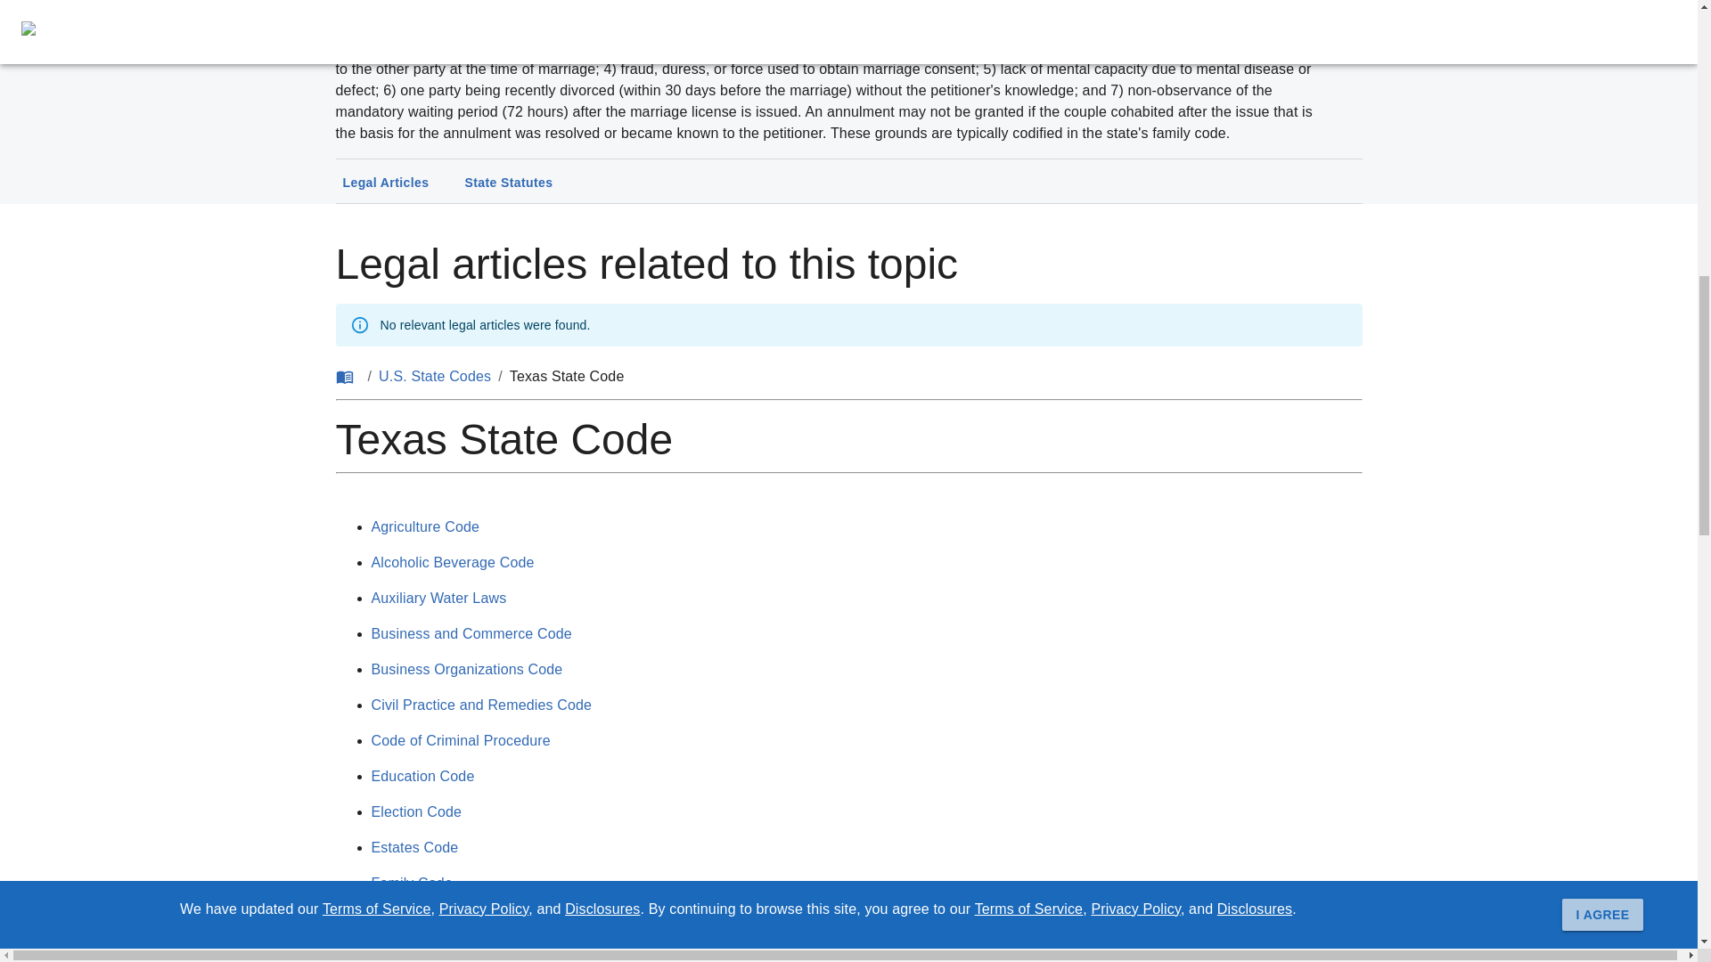 This screenshot has width=1711, height=962. Describe the element at coordinates (385, 183) in the screenshot. I see `Legal Articles` at that location.